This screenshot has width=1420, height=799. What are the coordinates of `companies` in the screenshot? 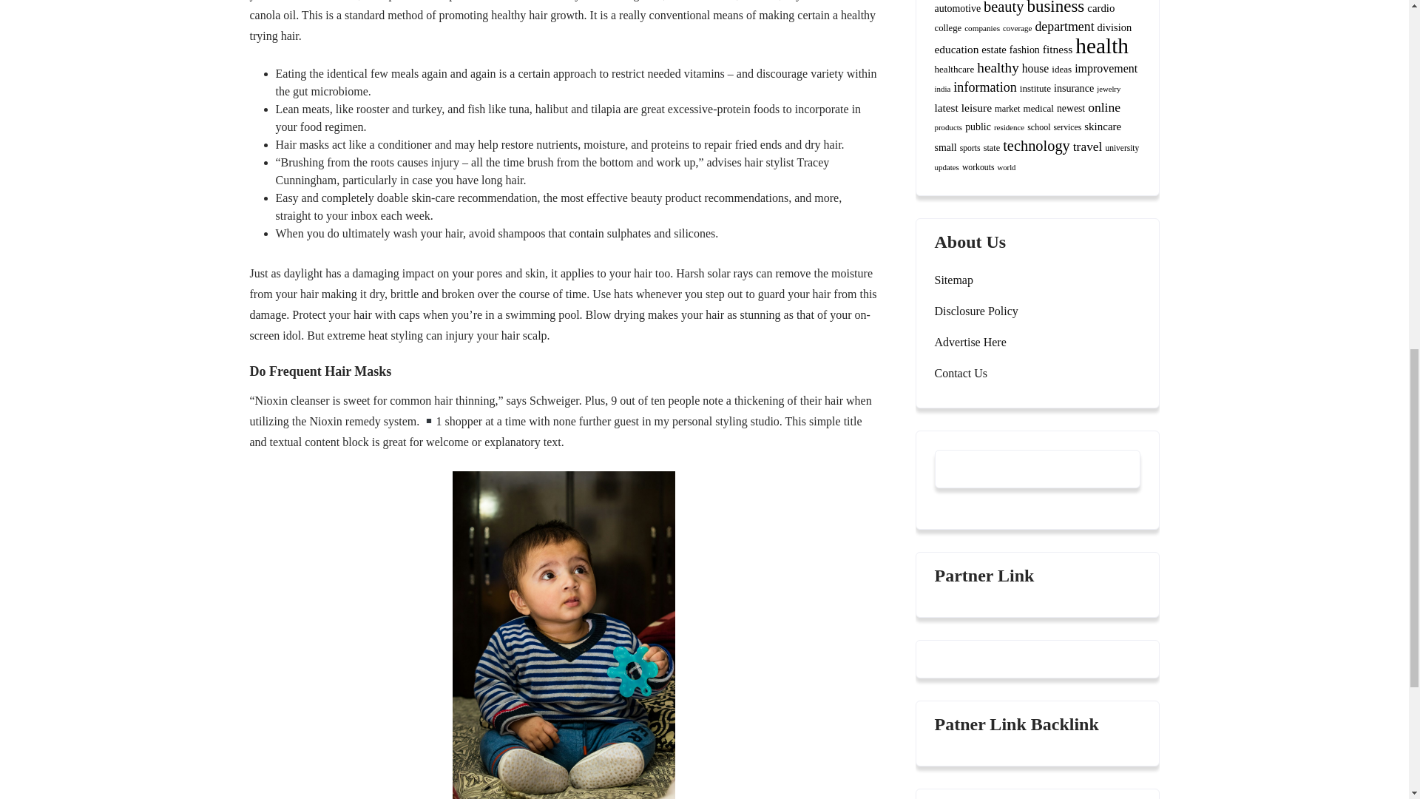 It's located at (981, 28).